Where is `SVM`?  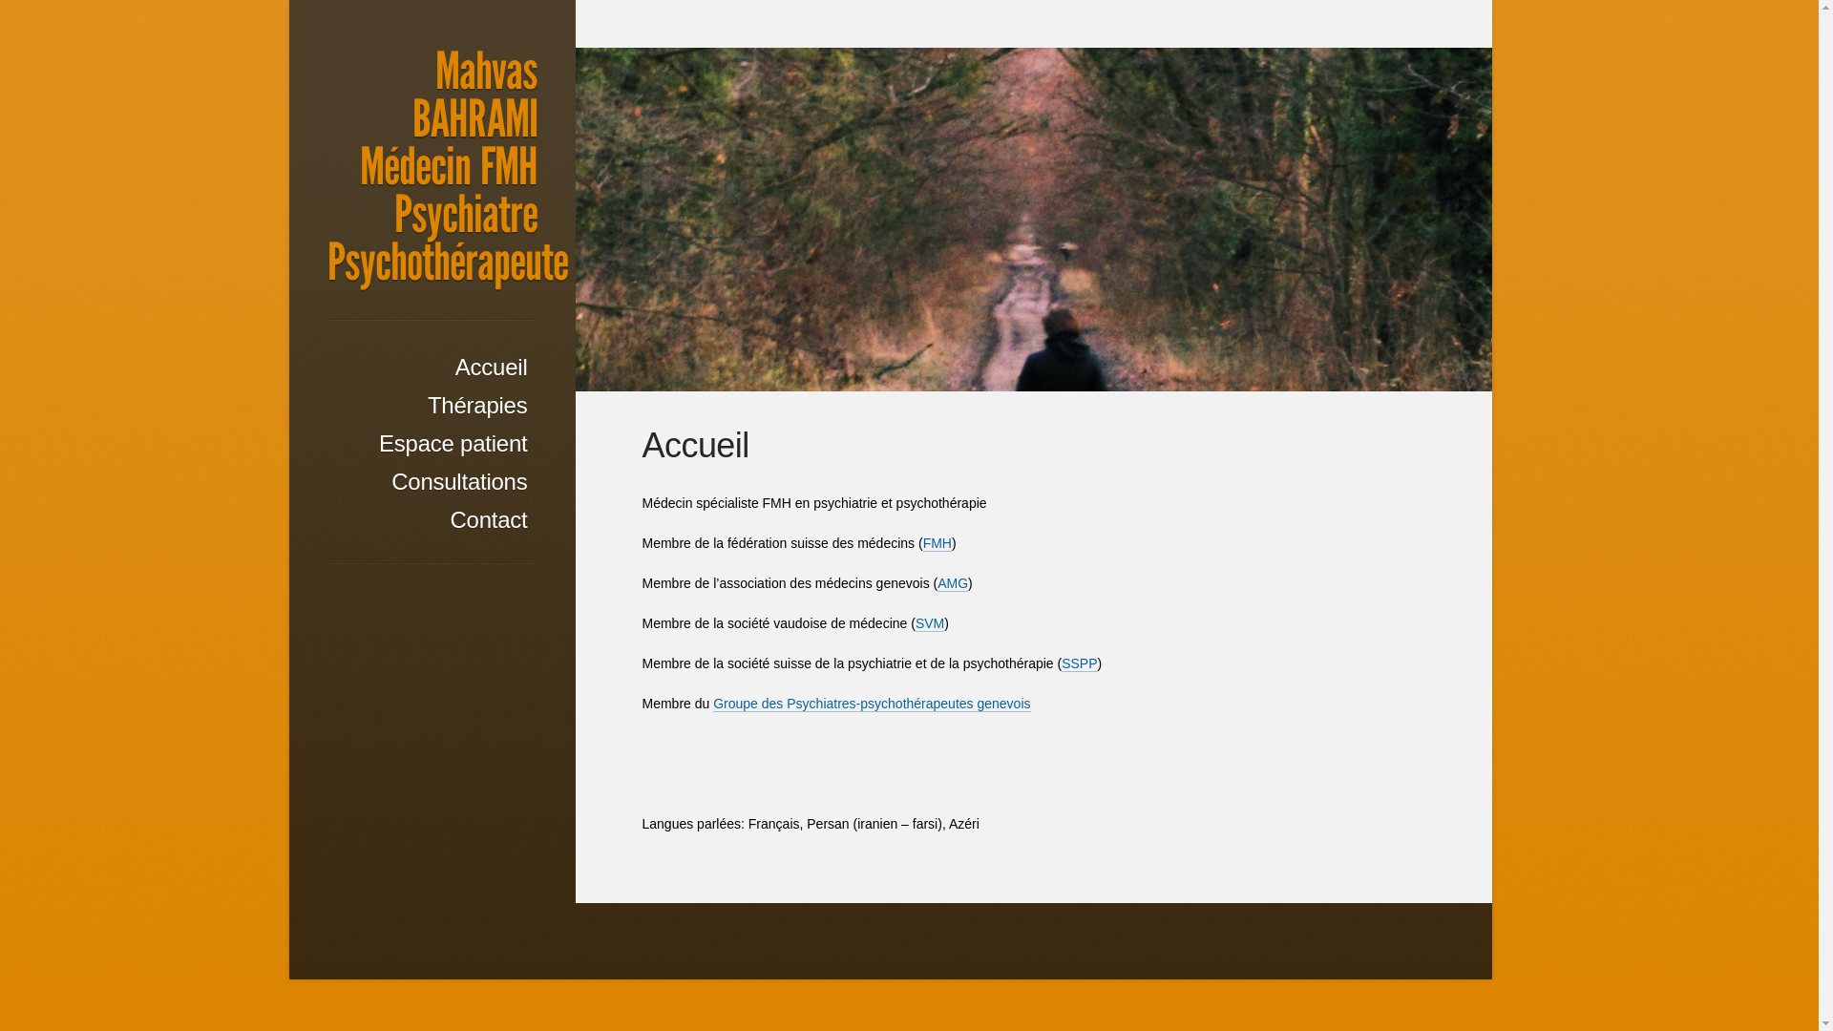 SVM is located at coordinates (930, 624).